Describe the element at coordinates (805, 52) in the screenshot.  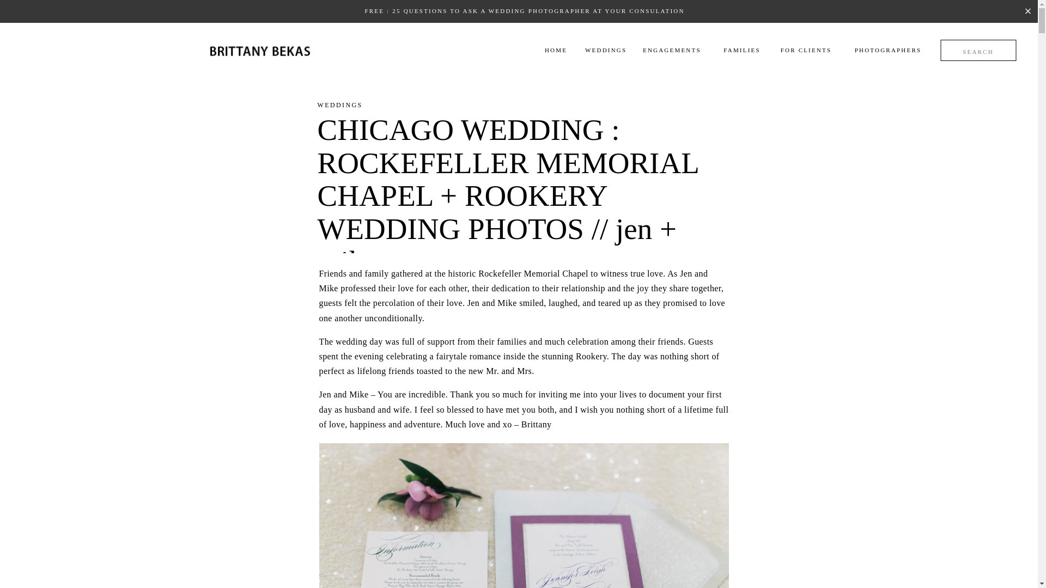
I see `FOR CLIENTS` at that location.